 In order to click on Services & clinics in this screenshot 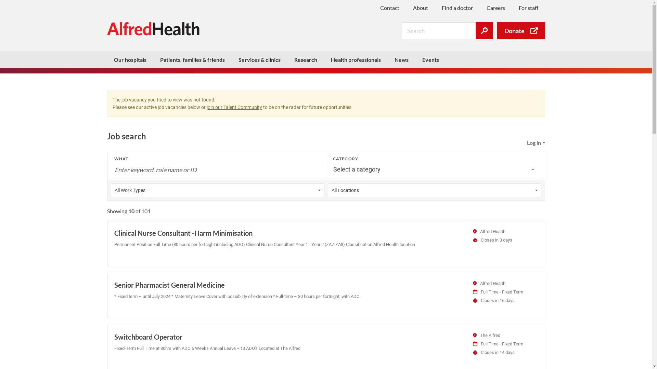, I will do `click(259, 60)`.